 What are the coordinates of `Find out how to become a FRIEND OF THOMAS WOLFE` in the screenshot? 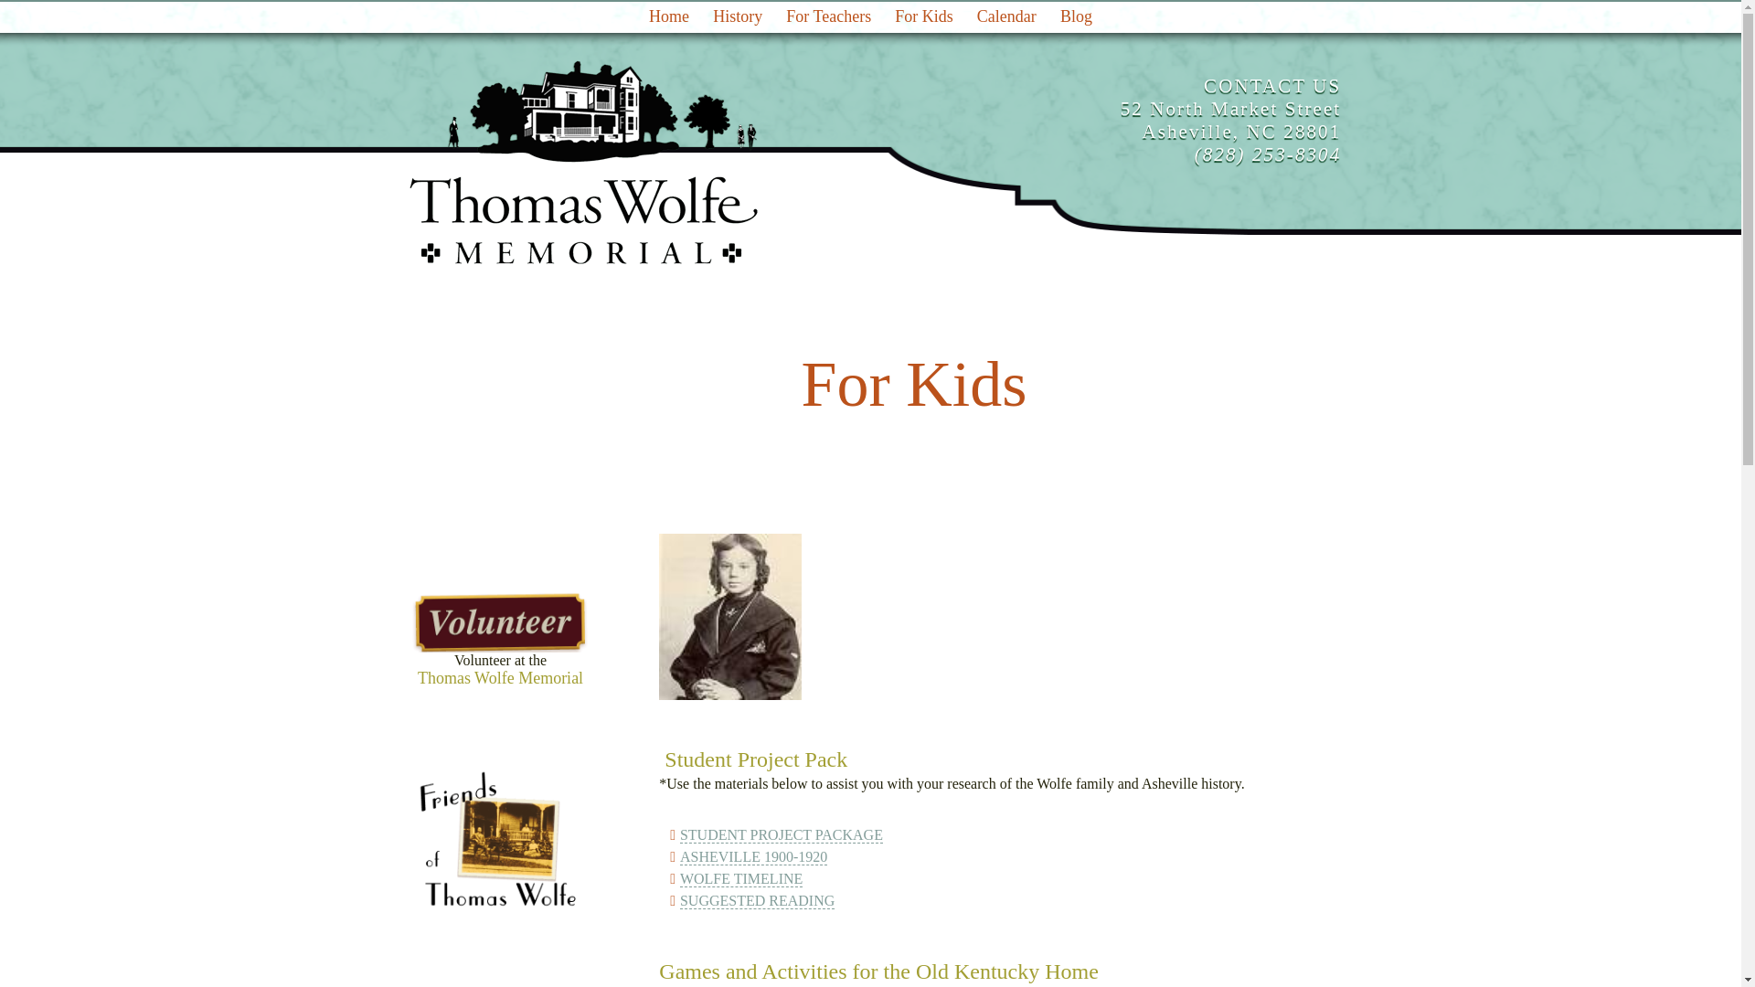 It's located at (580, 164).